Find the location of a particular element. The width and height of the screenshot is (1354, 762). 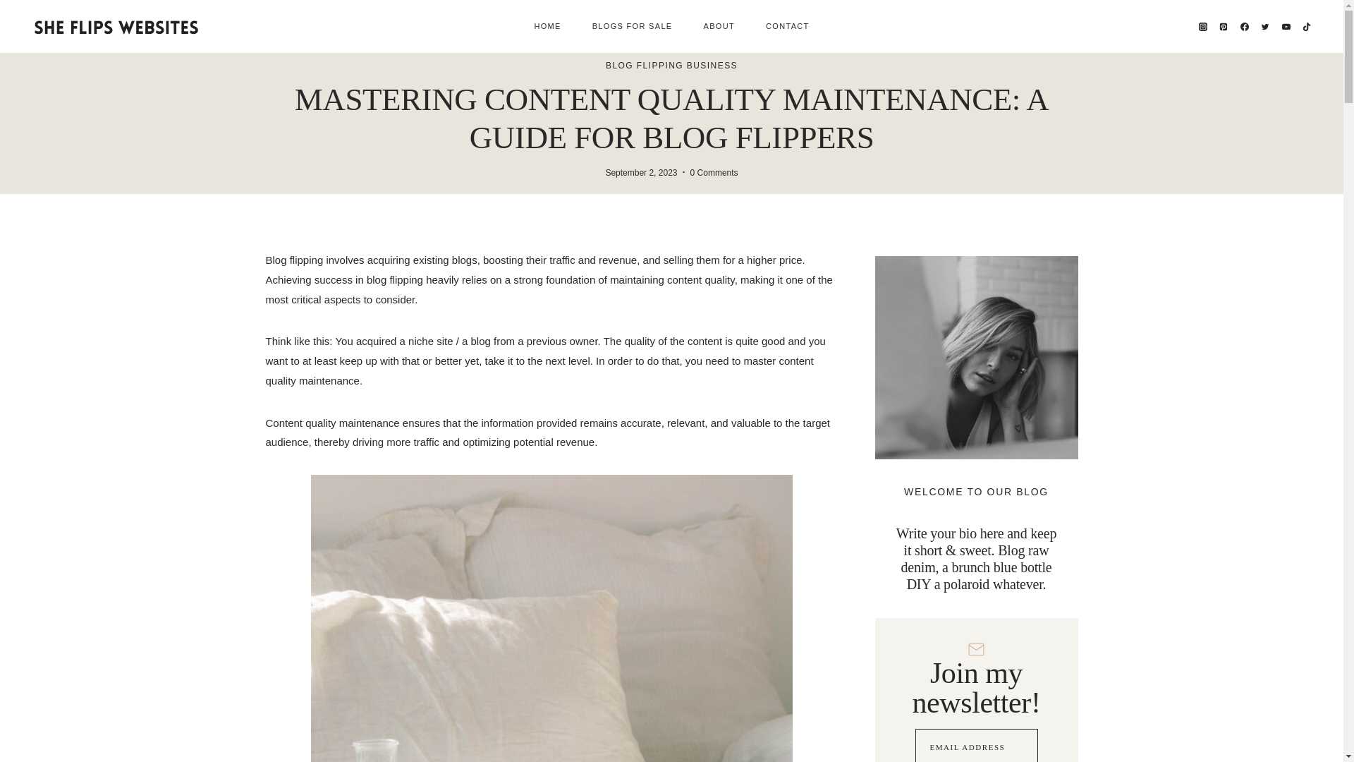

BLOGS FOR SALE is located at coordinates (632, 27).